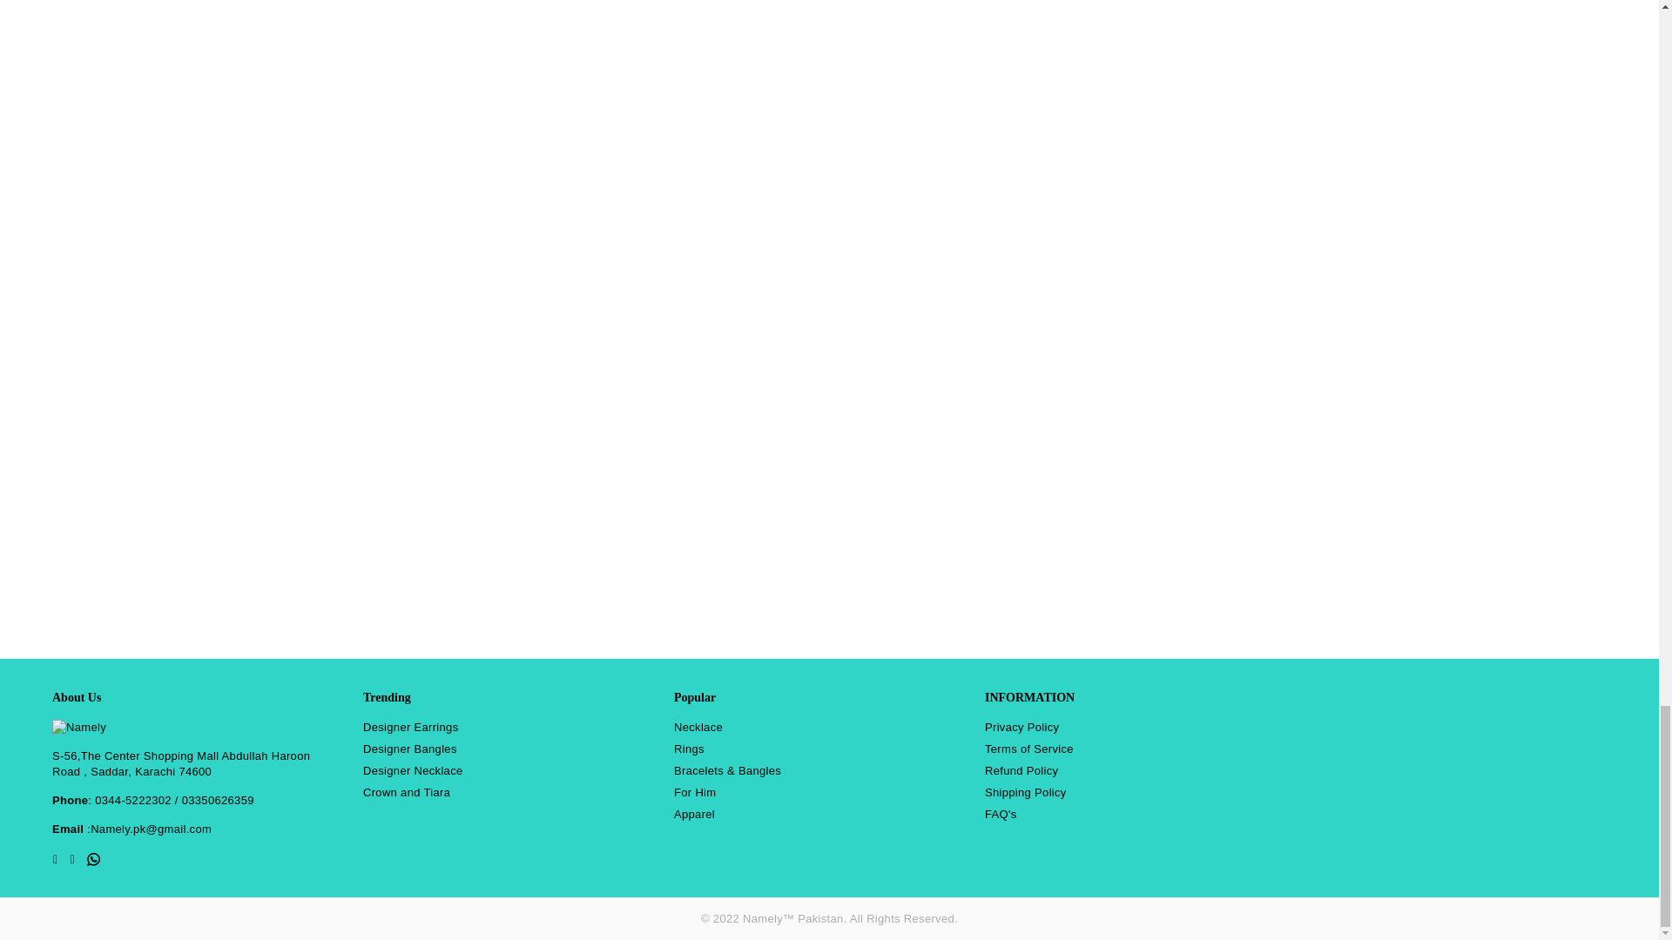 The width and height of the screenshot is (1672, 940). I want to click on Namely on Facebook, so click(54, 858).